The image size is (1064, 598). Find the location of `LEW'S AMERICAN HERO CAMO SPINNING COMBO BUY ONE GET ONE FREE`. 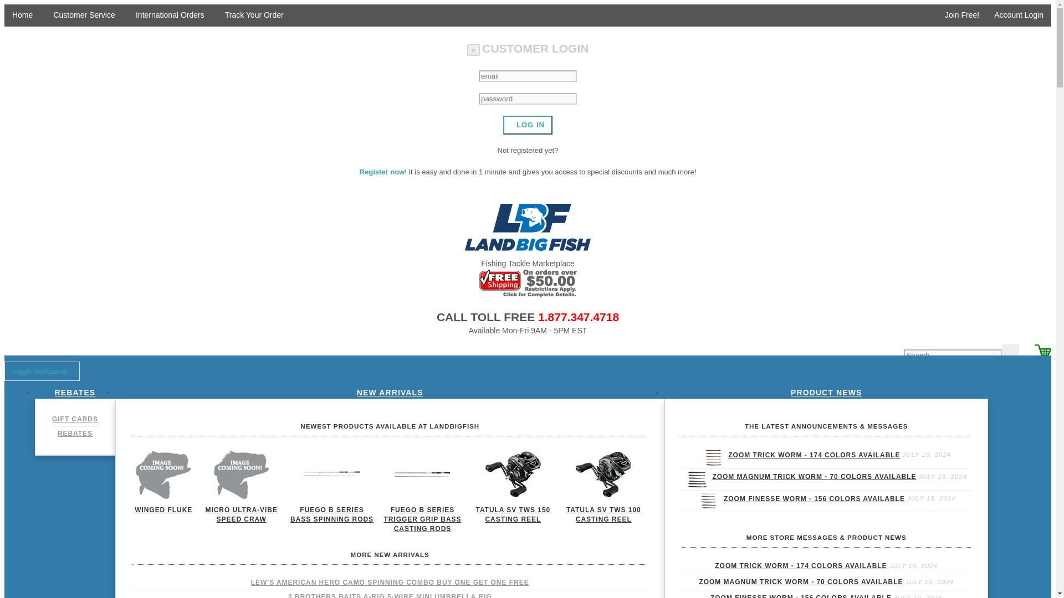

LEW'S AMERICAN HERO CAMO SPINNING COMBO BUY ONE GET ONE FREE is located at coordinates (390, 582).